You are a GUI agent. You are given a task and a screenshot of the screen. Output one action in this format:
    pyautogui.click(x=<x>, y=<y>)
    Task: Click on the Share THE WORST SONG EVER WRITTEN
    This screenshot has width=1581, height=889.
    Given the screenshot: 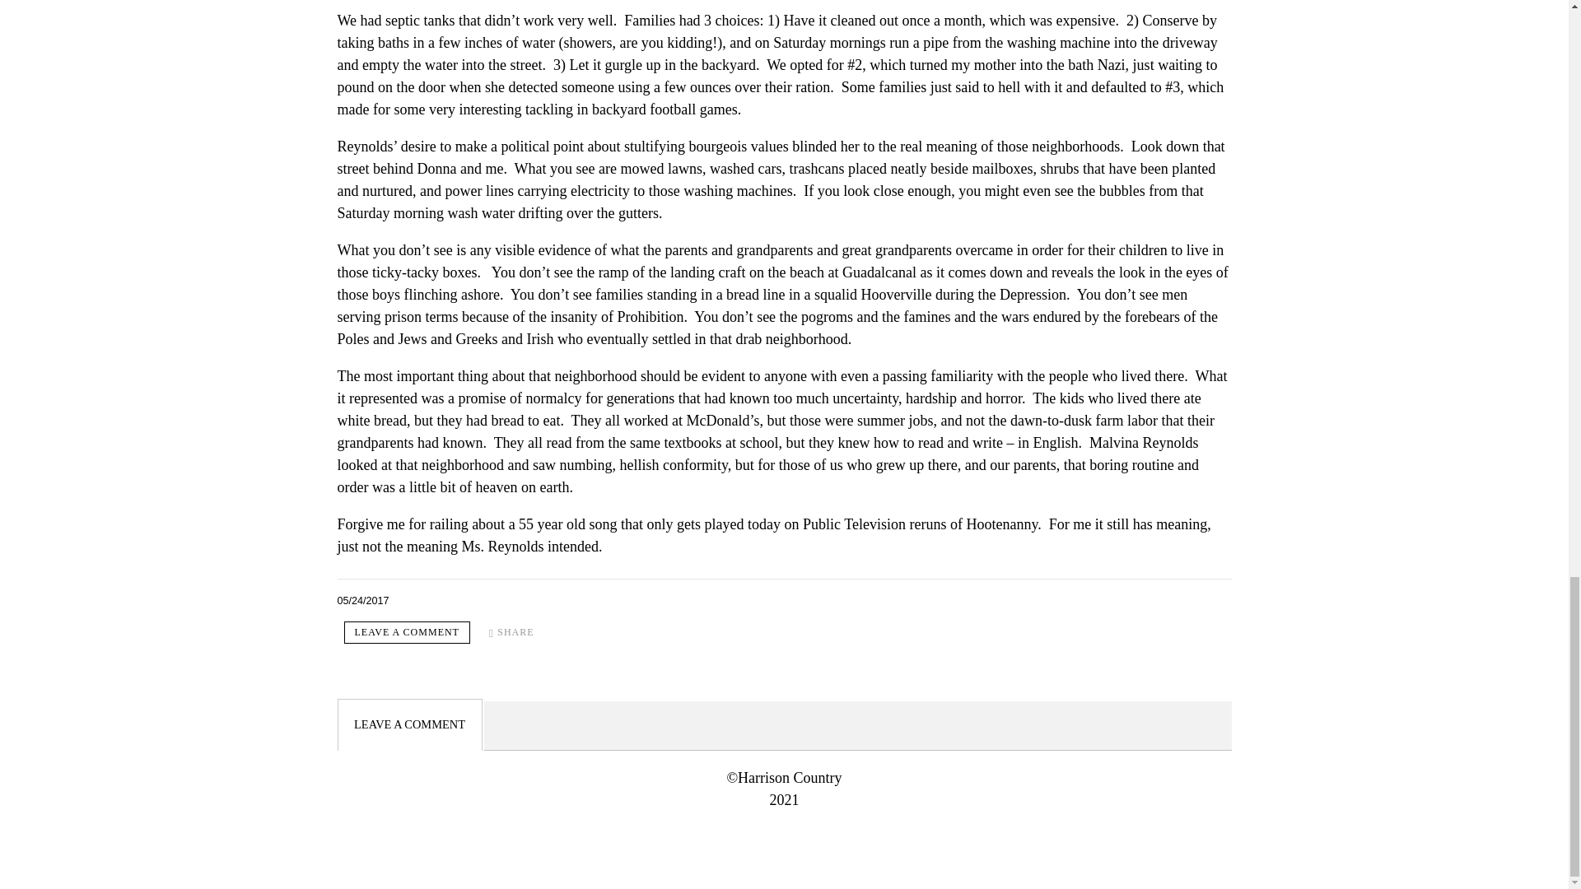 What is the action you would take?
    pyautogui.click(x=511, y=632)
    